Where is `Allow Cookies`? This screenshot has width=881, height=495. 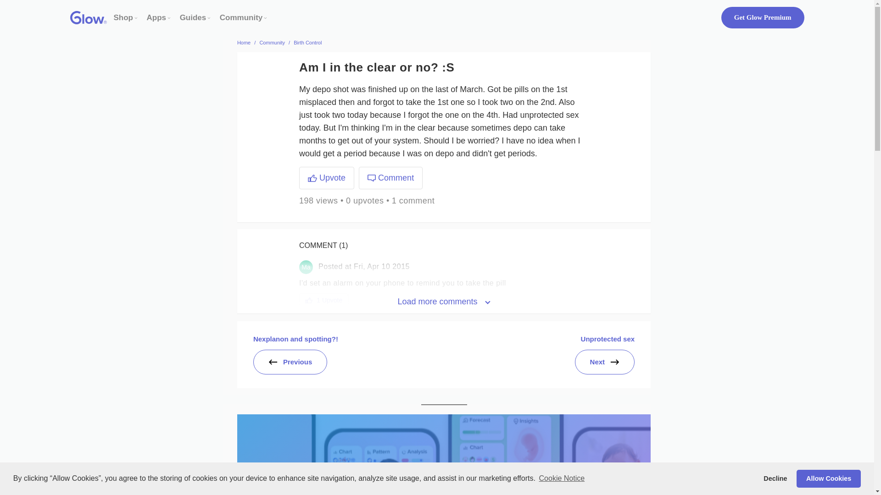 Allow Cookies is located at coordinates (828, 478).